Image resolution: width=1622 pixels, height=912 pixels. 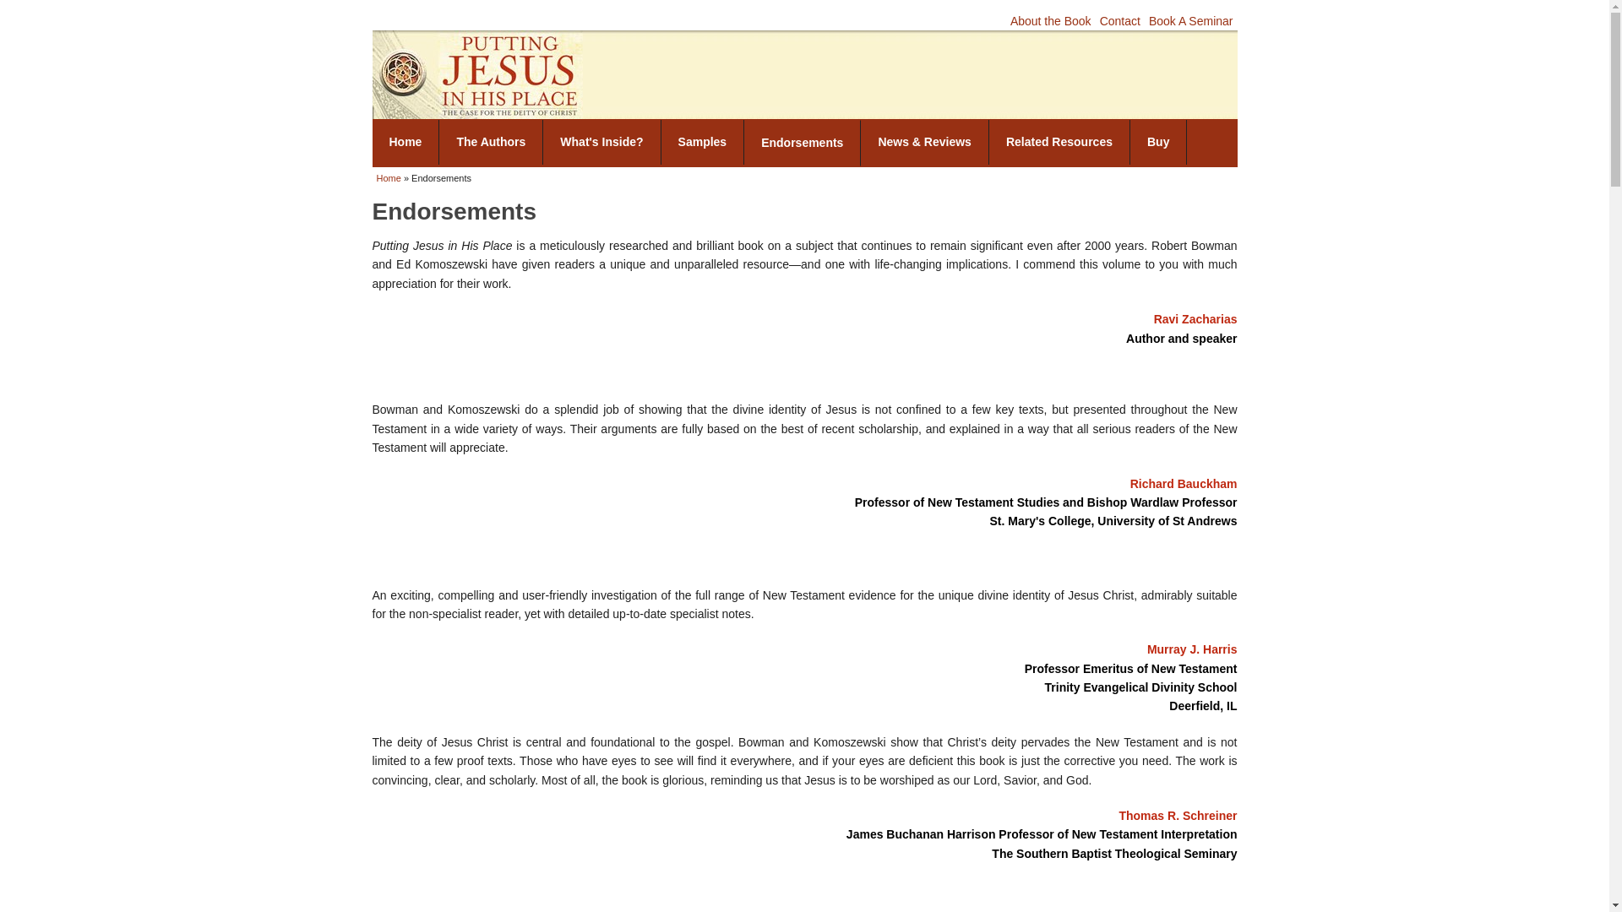 I want to click on Related Resources, so click(x=1059, y=142).